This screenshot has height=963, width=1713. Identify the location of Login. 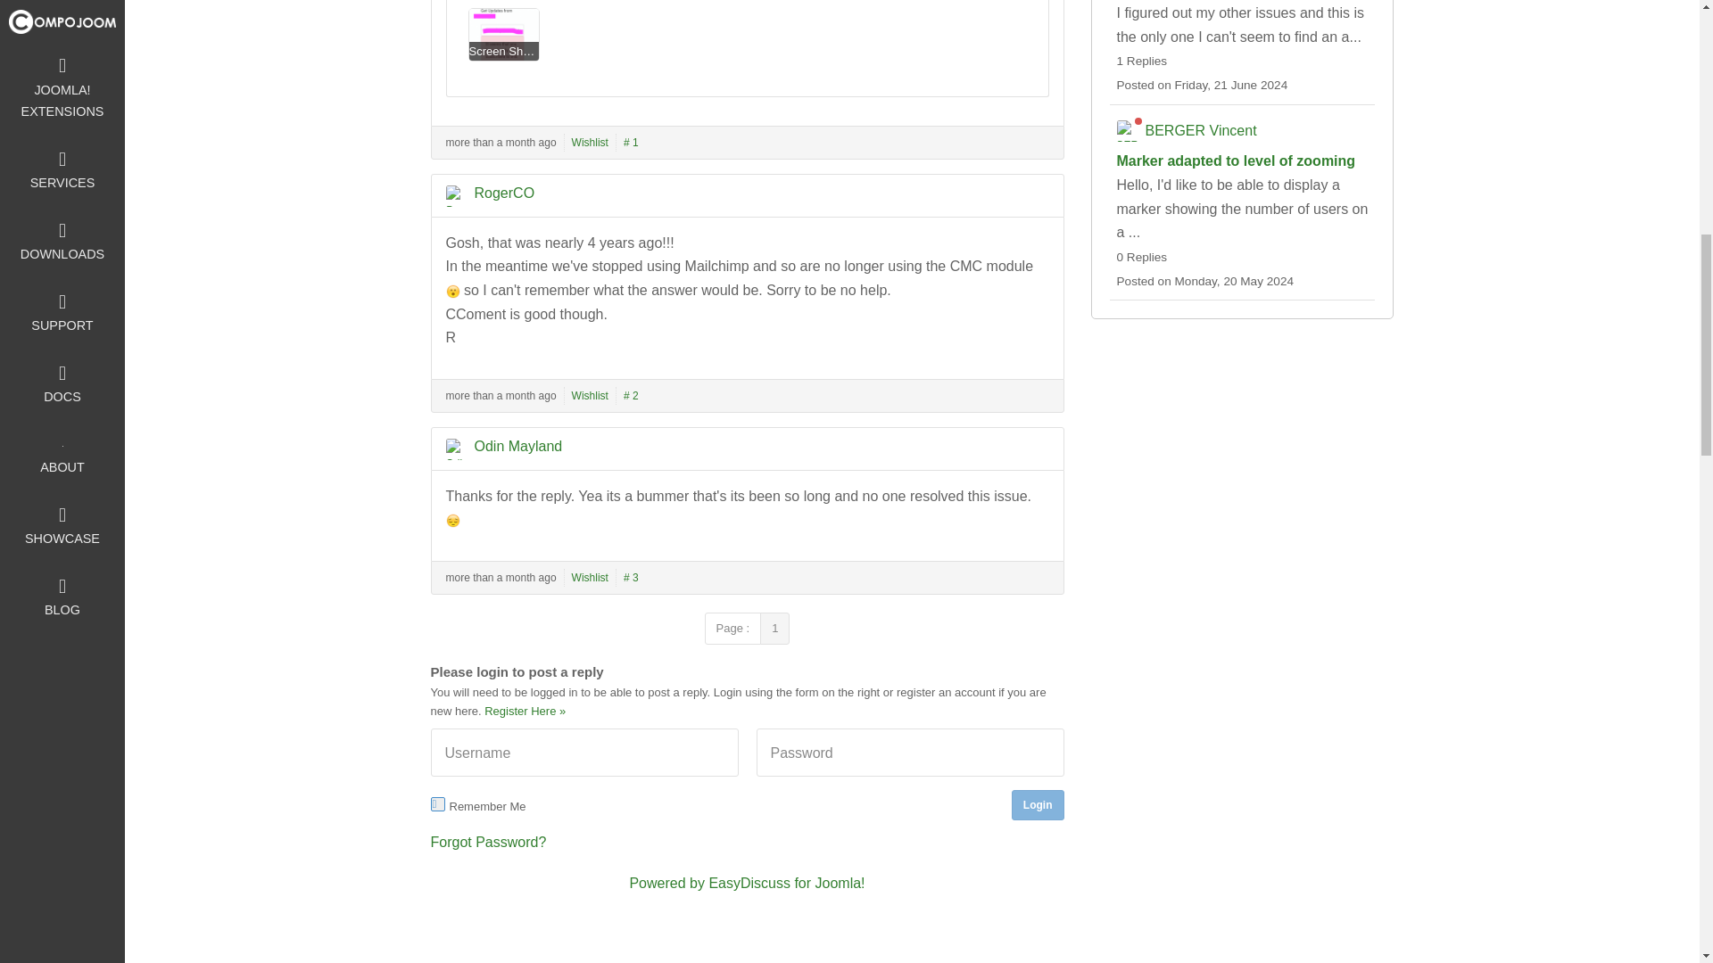
(1038, 804).